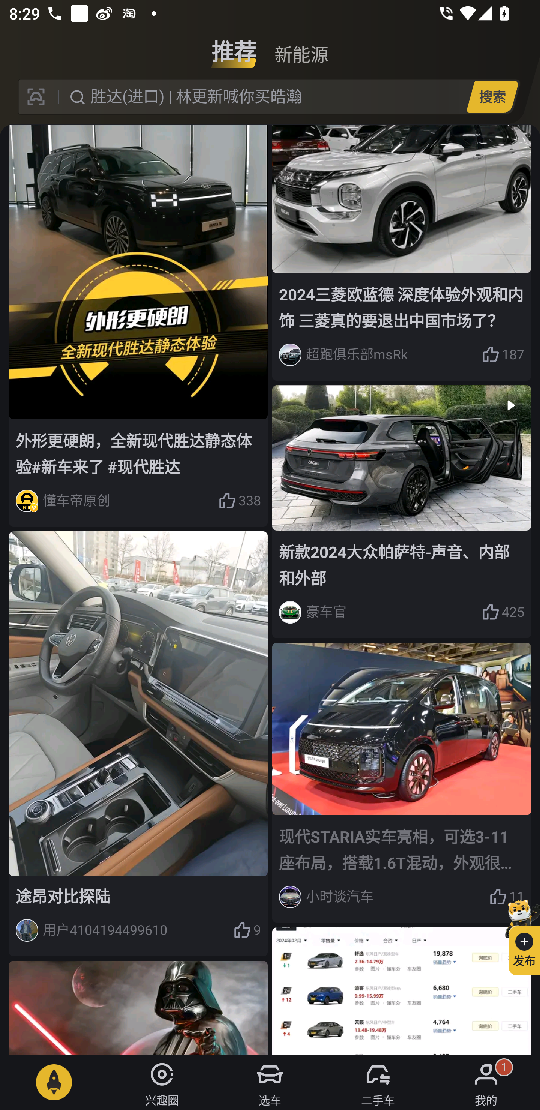 This screenshot has width=540, height=1110. Describe the element at coordinates (138, 326) in the screenshot. I see `外形更硬朗，全新现代胜达静态体验#新车来了 #现代胜达 懂车帝原创 338` at that location.